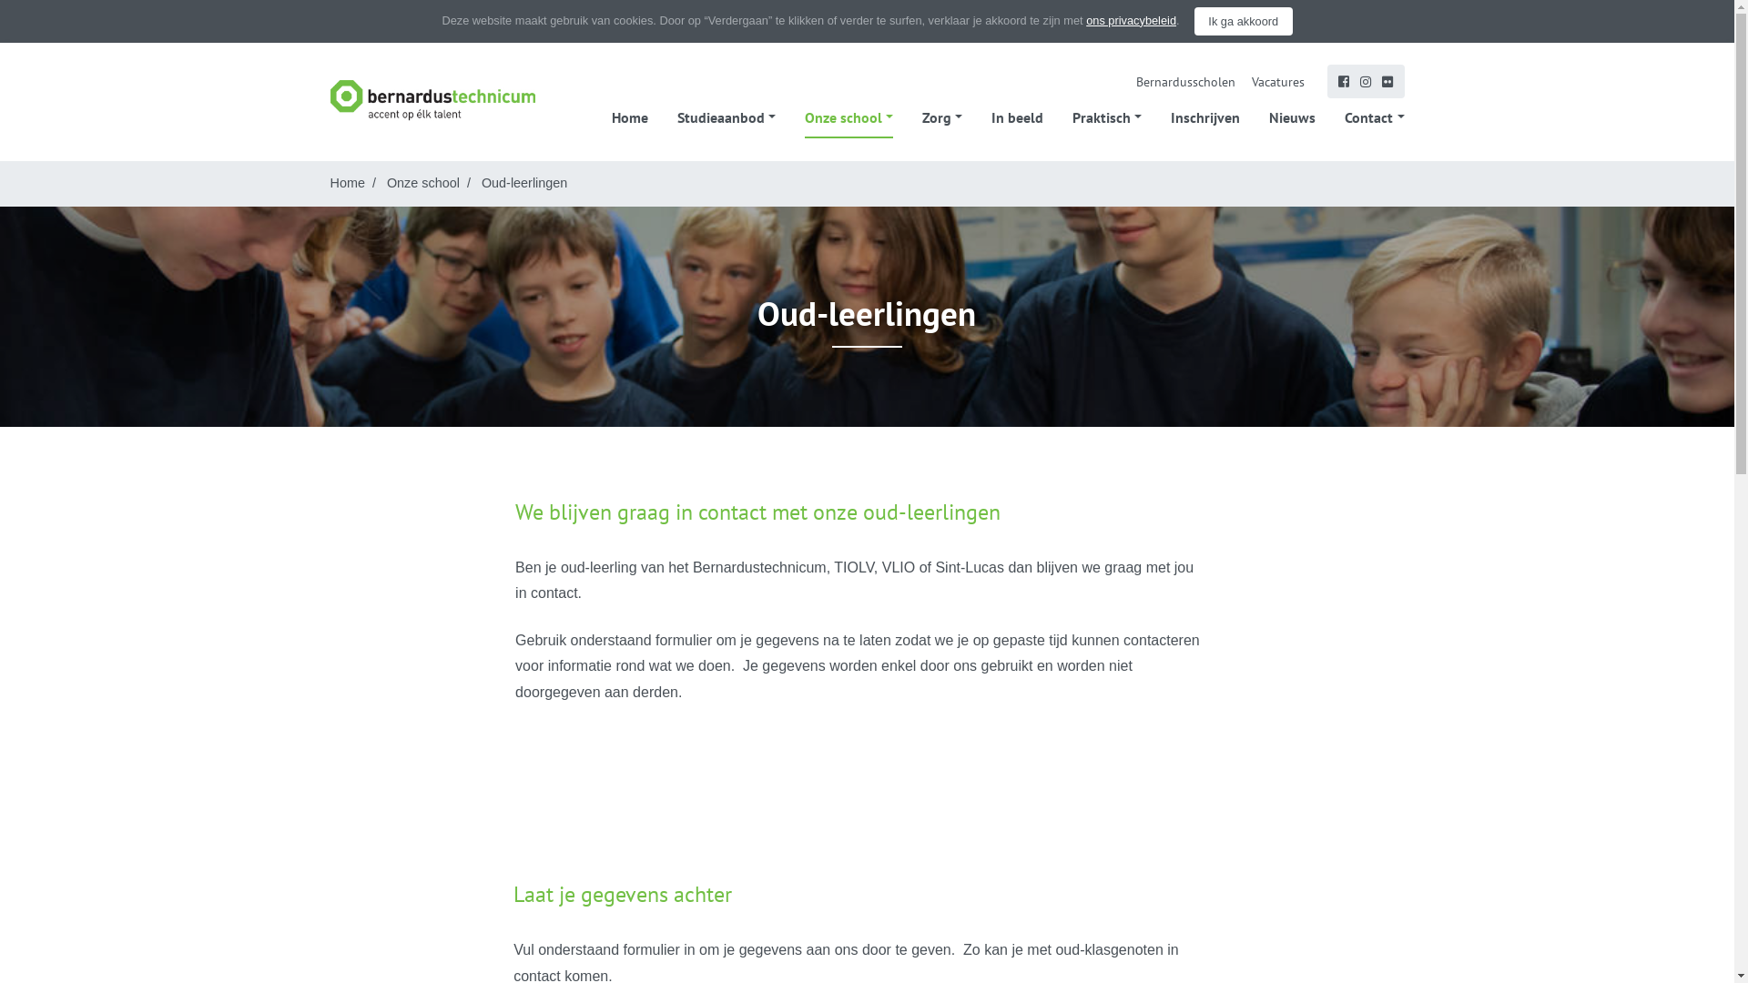  Describe the element at coordinates (347, 183) in the screenshot. I see `Home` at that location.